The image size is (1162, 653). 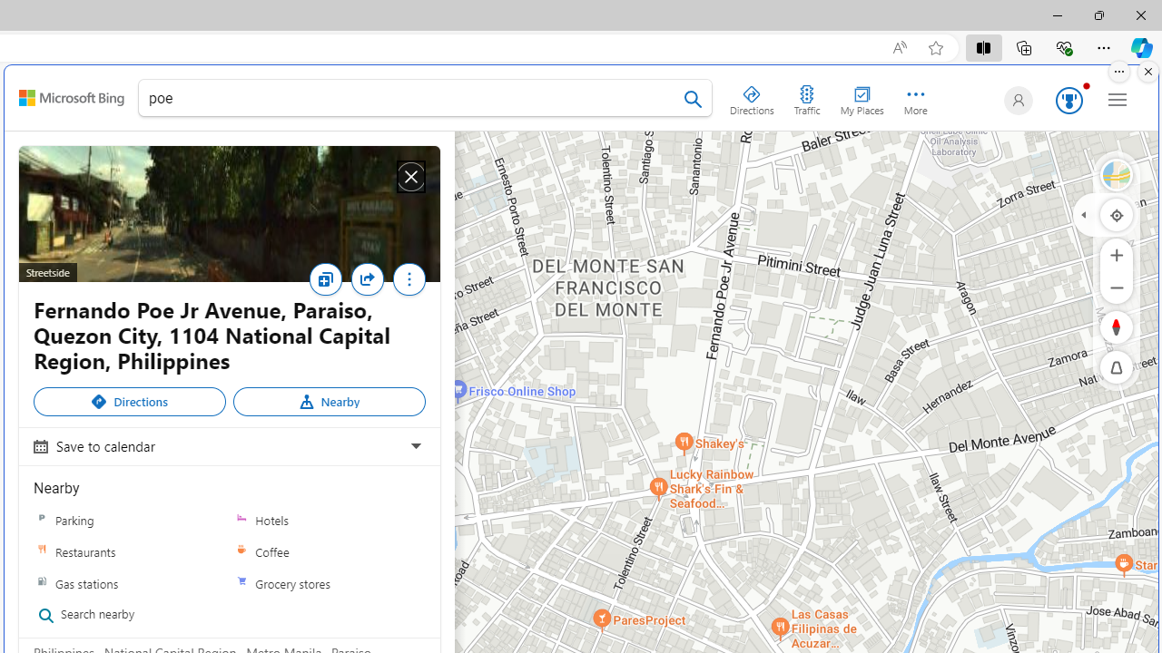 I want to click on poe, so click(x=425, y=102).